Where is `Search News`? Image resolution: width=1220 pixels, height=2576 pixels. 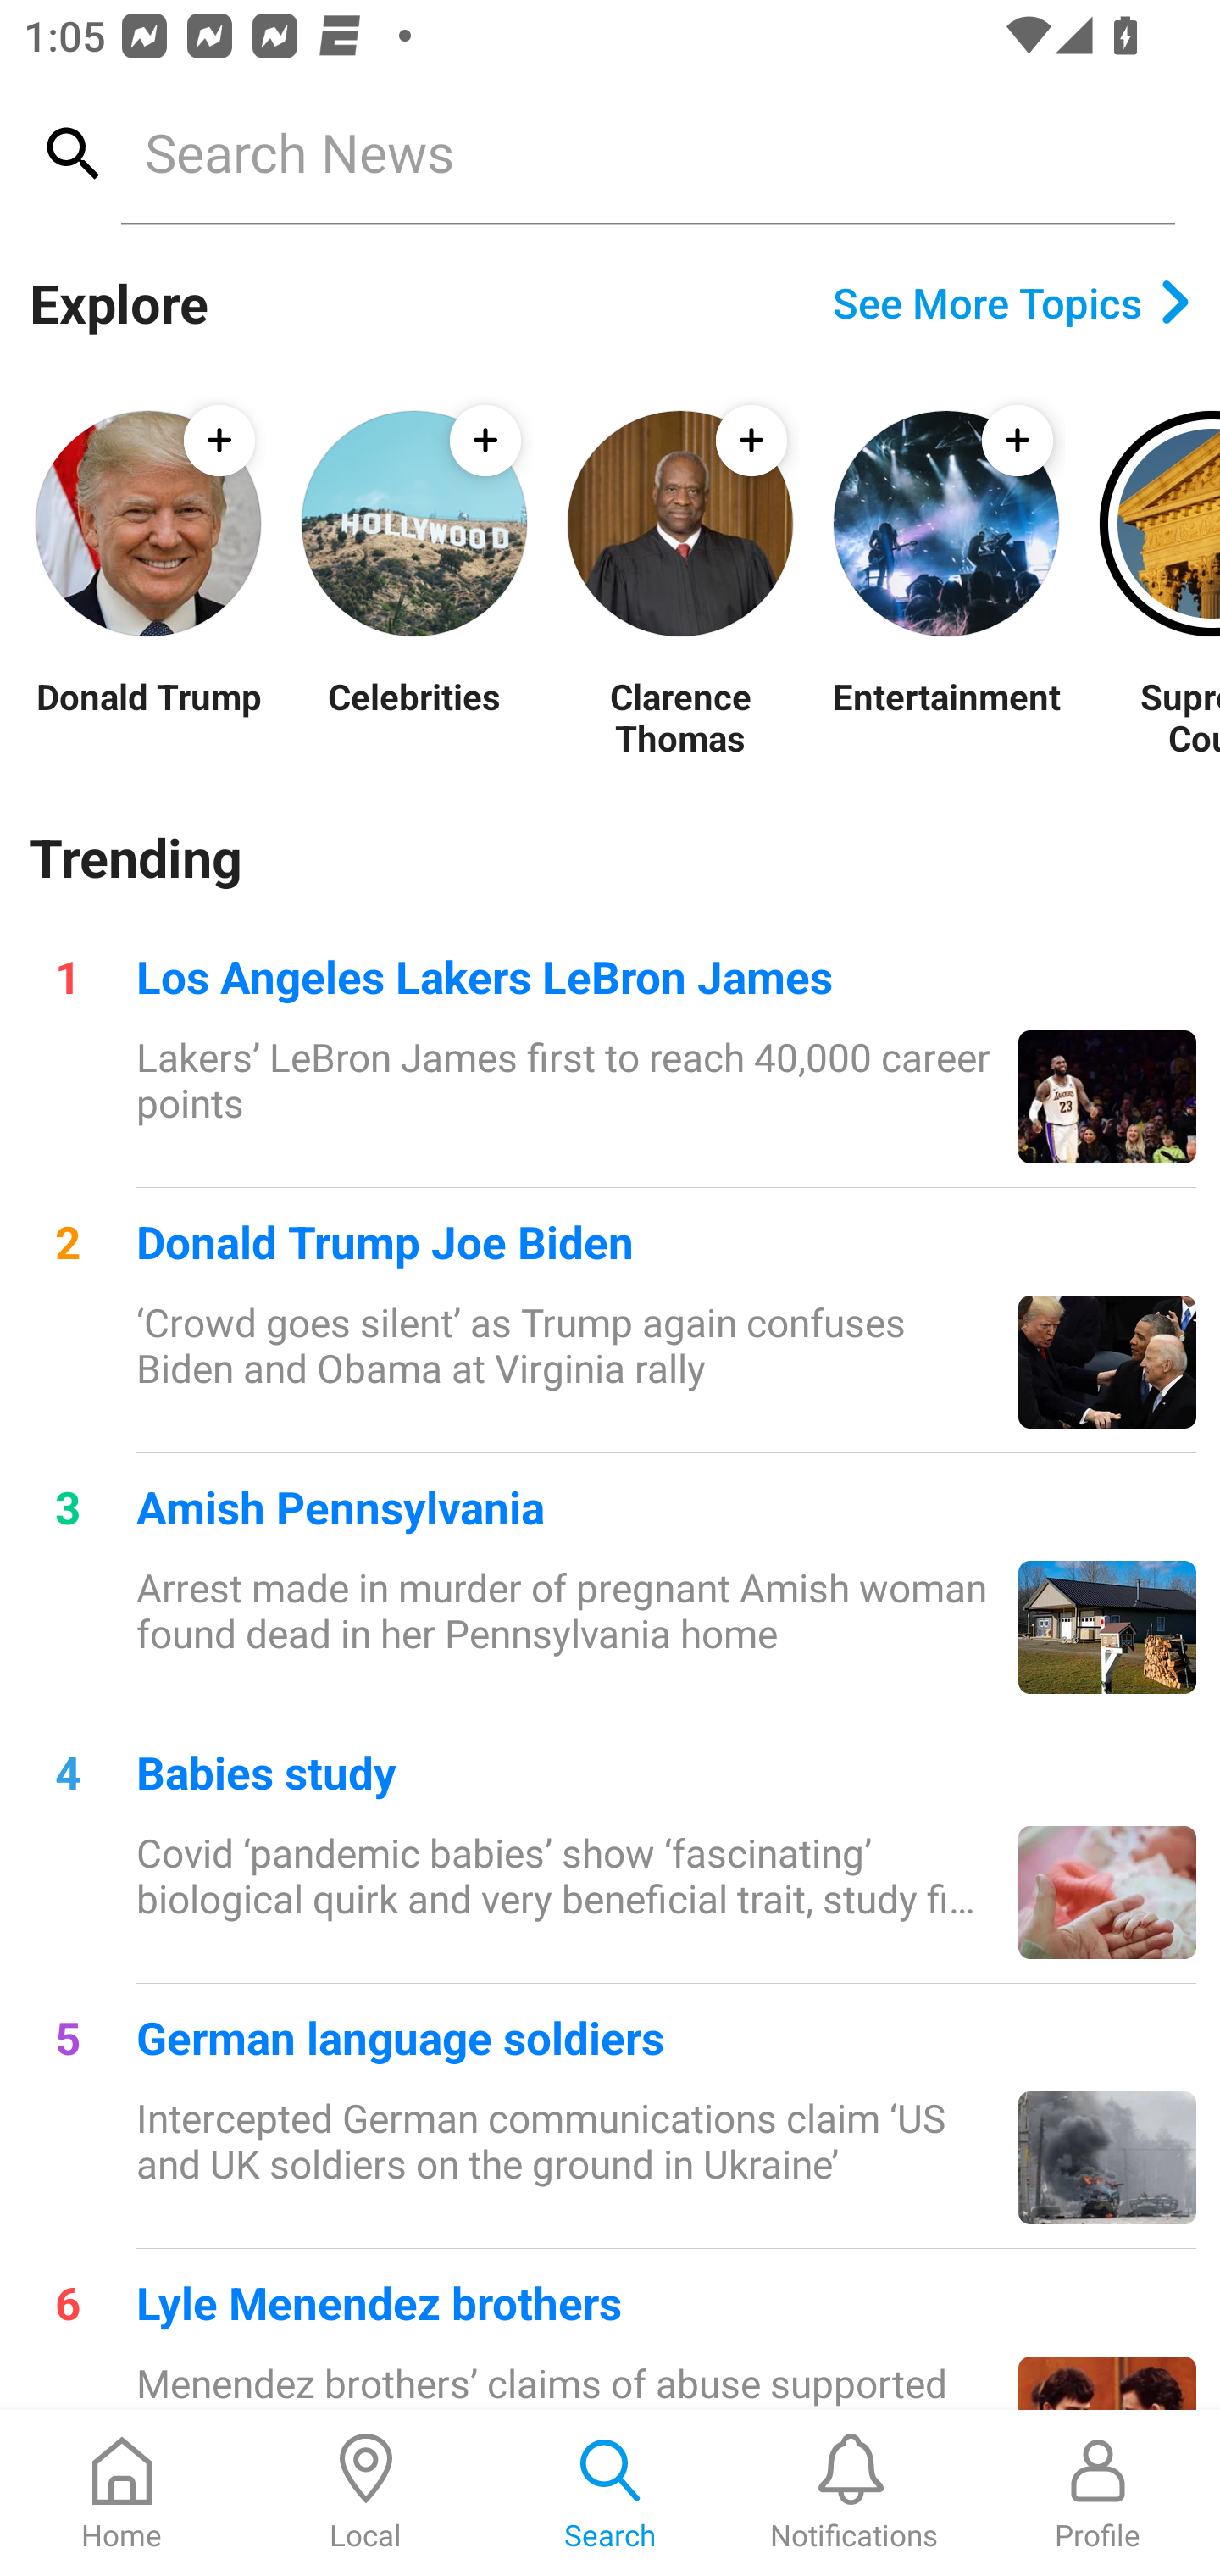
Search News is located at coordinates (647, 152).